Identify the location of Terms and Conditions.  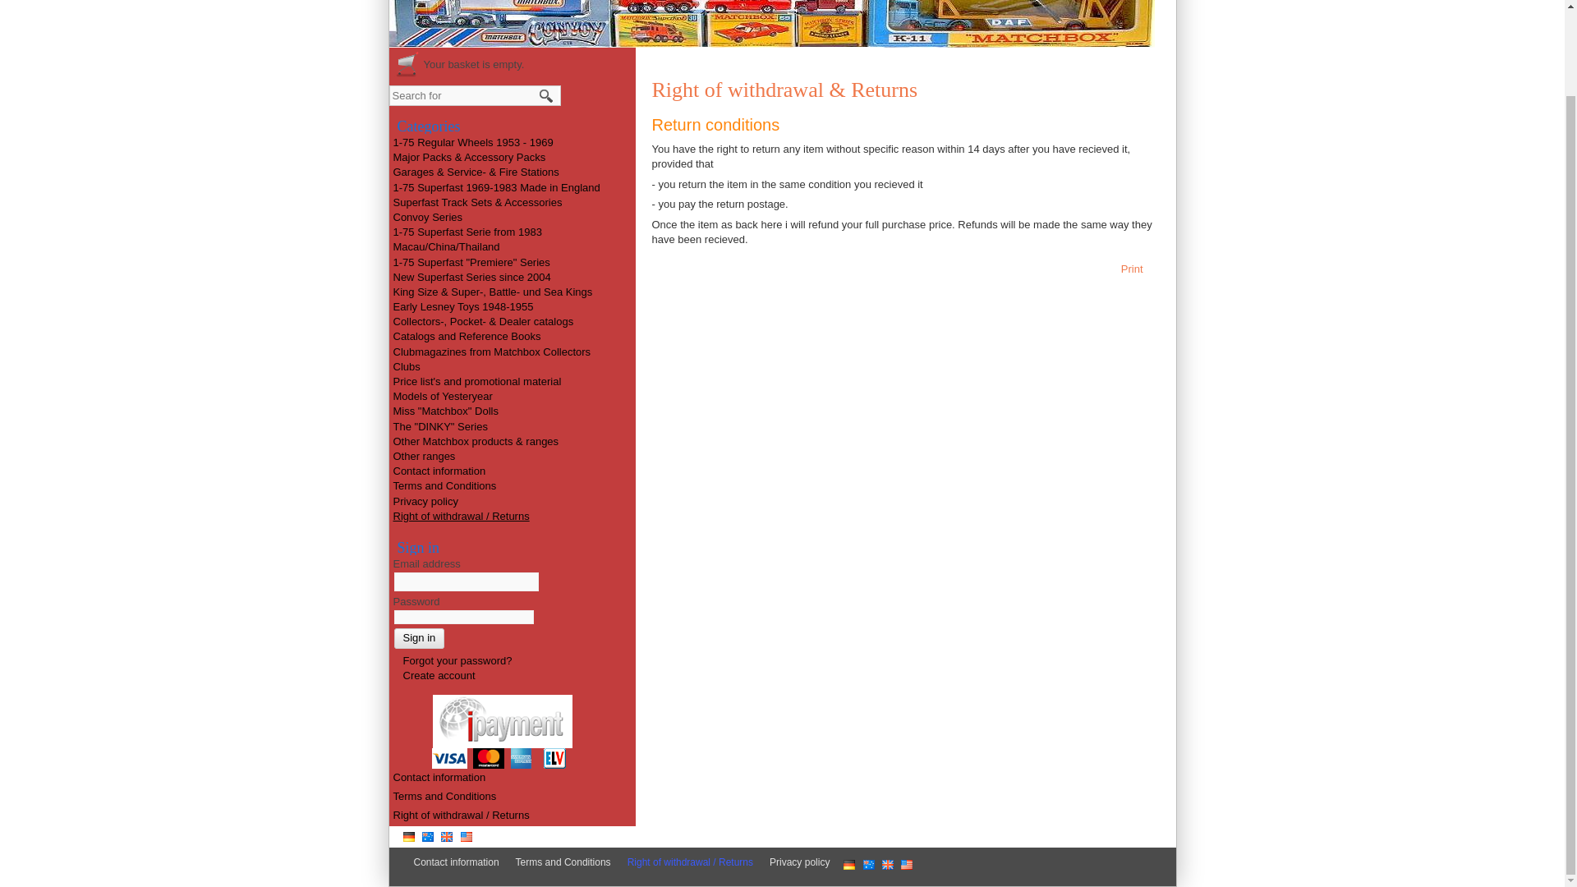
(444, 486).